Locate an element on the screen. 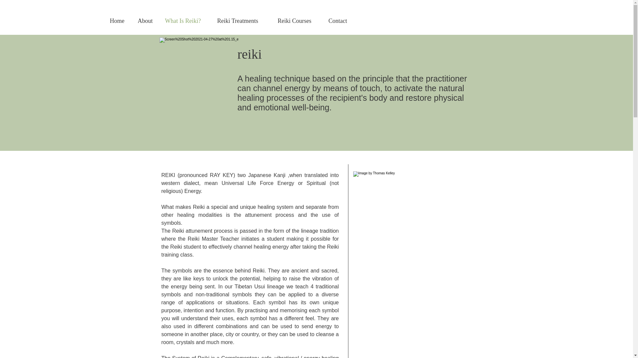 The width and height of the screenshot is (638, 358). Home is located at coordinates (119, 21).